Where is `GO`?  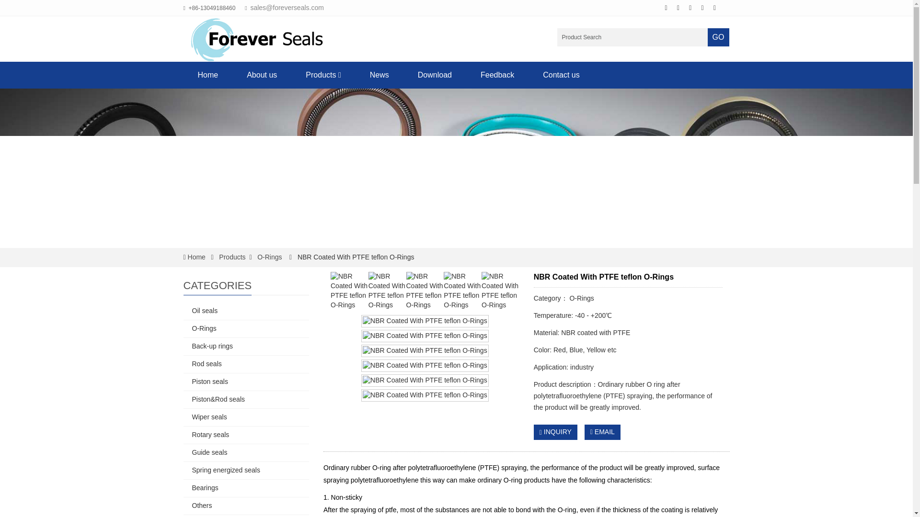
GO is located at coordinates (718, 37).